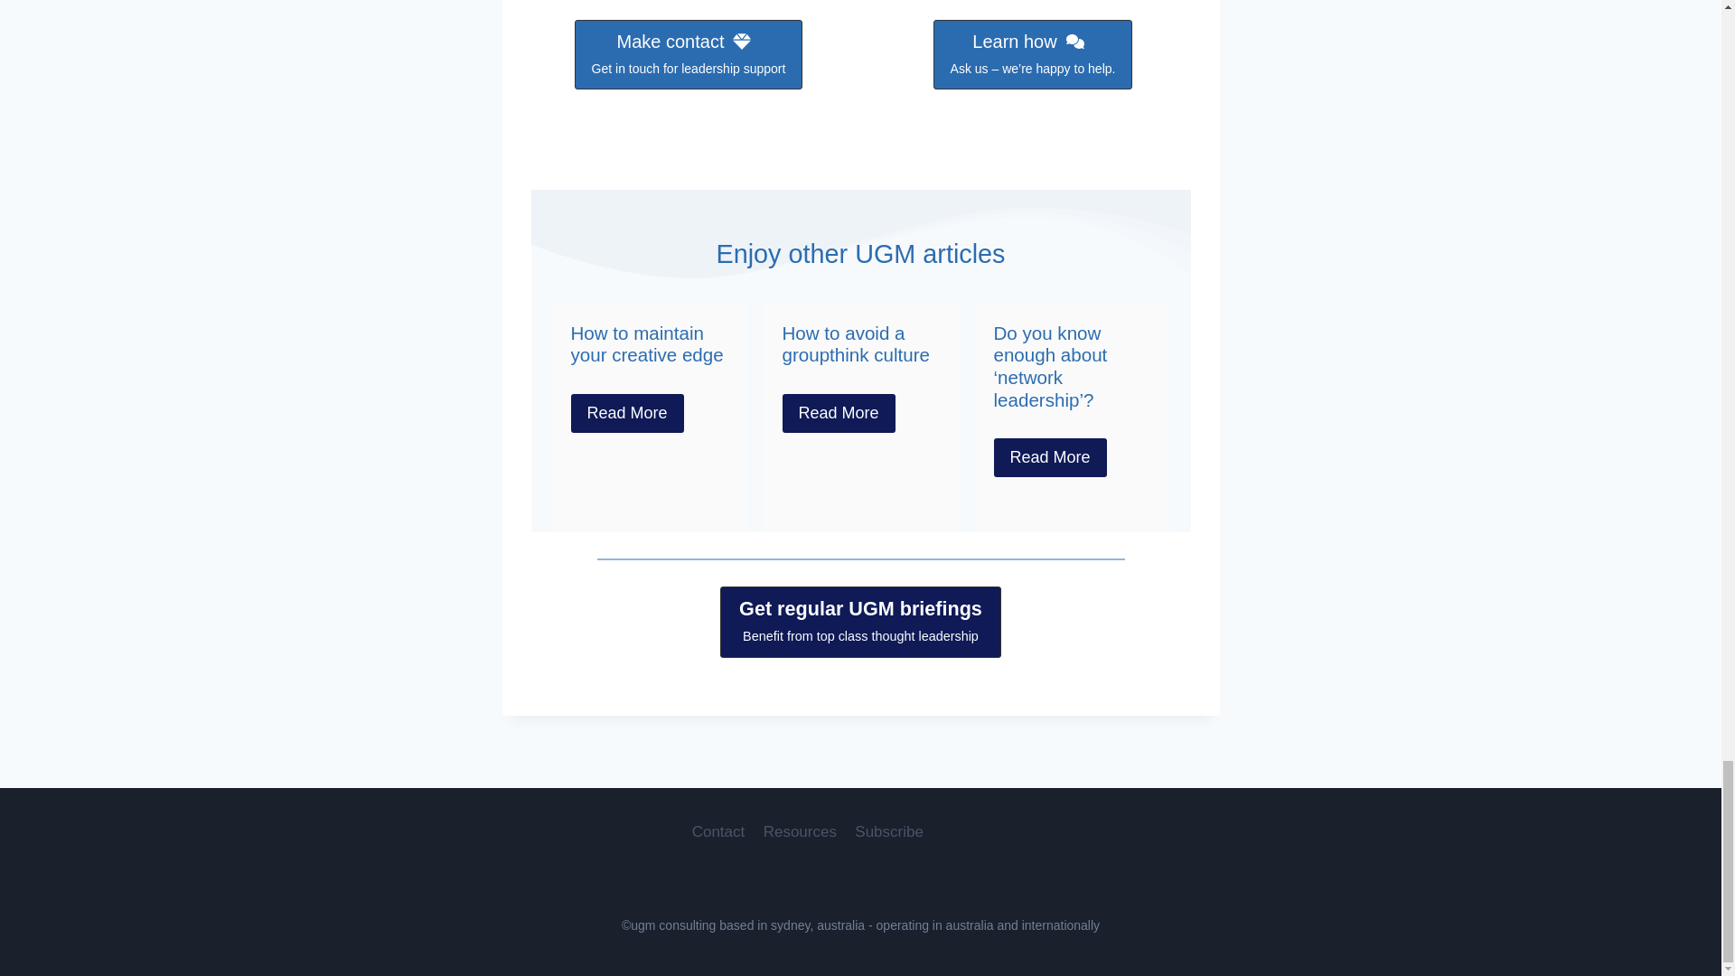 This screenshot has width=1735, height=976. What do you see at coordinates (647, 344) in the screenshot?
I see `How to maintain your creative edge` at bounding box center [647, 344].